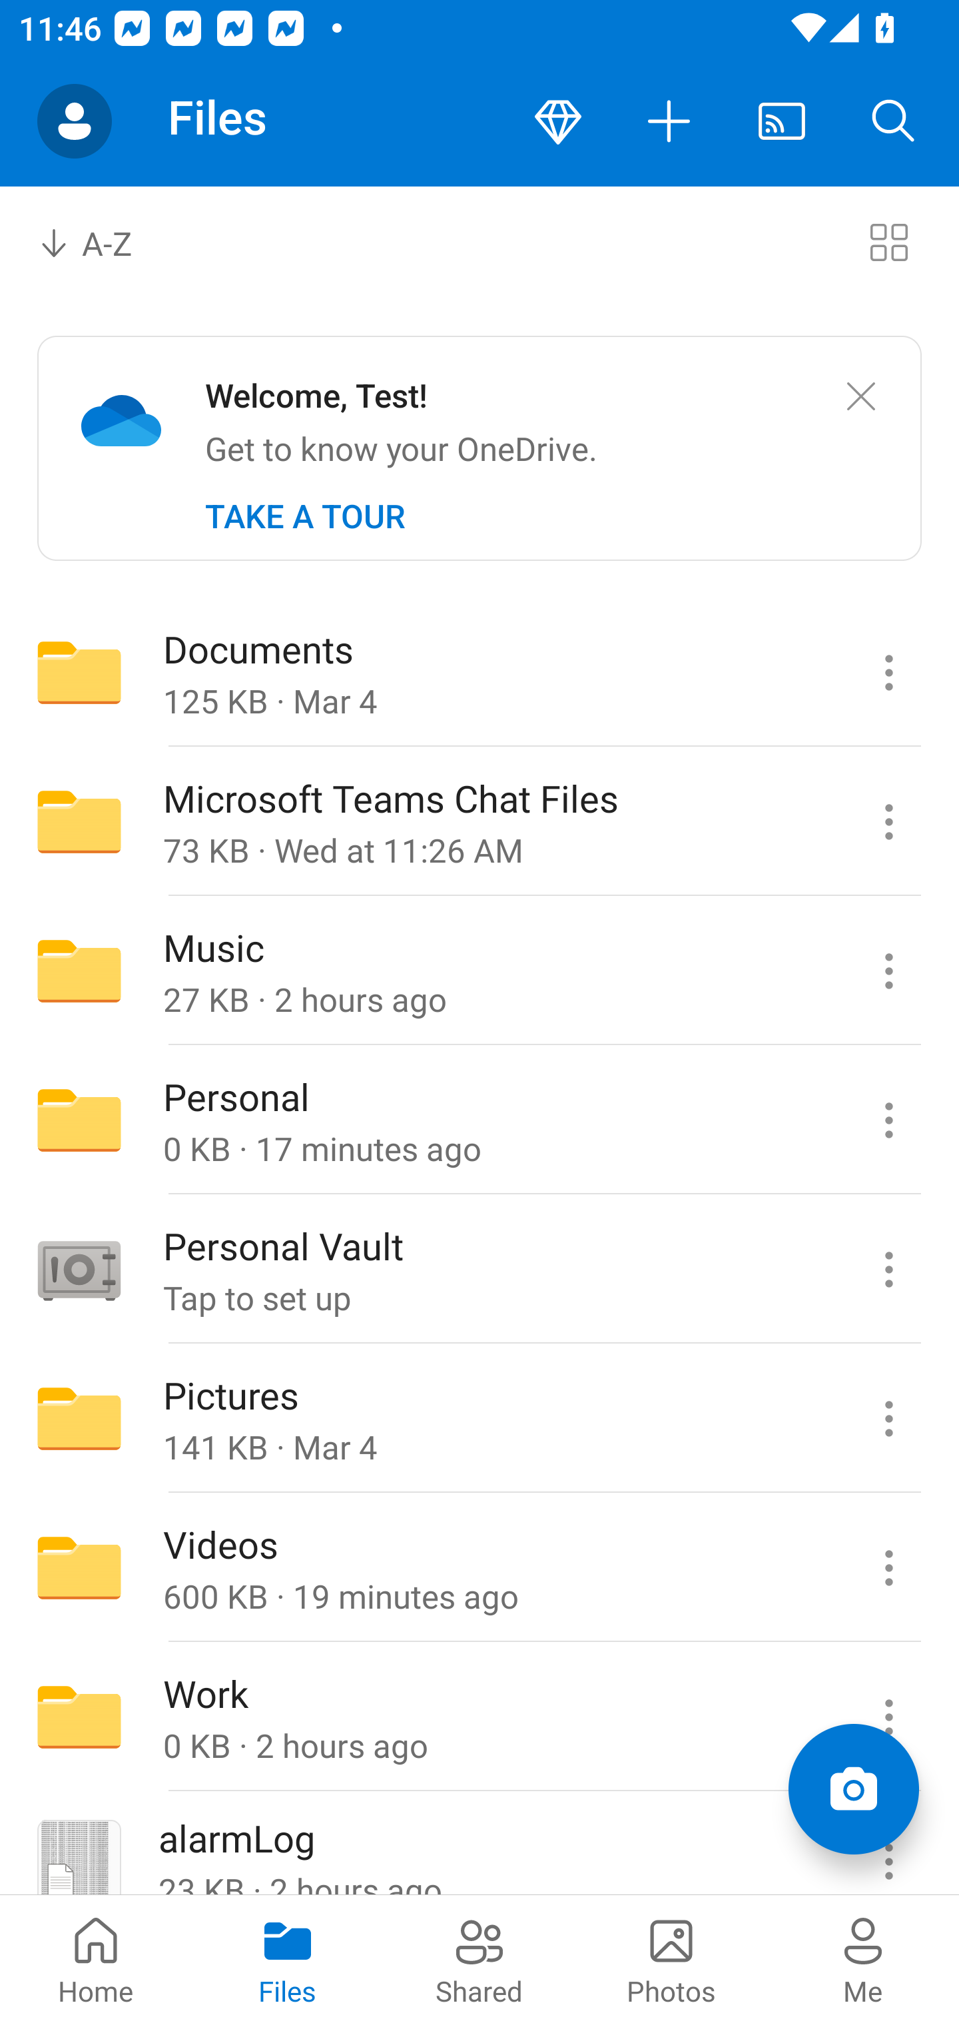 The image size is (959, 2025). Describe the element at coordinates (670, 121) in the screenshot. I see `More actions button` at that location.